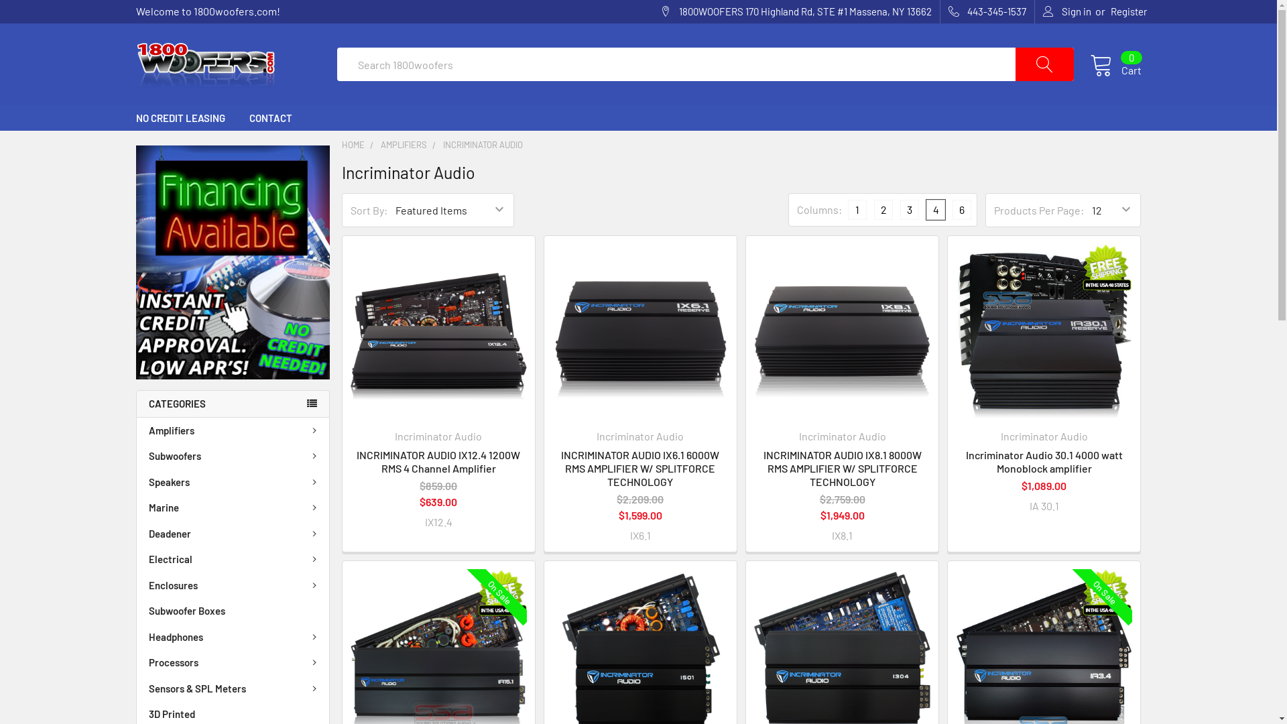 The image size is (1287, 724). I want to click on Subwoofers, so click(233, 456).